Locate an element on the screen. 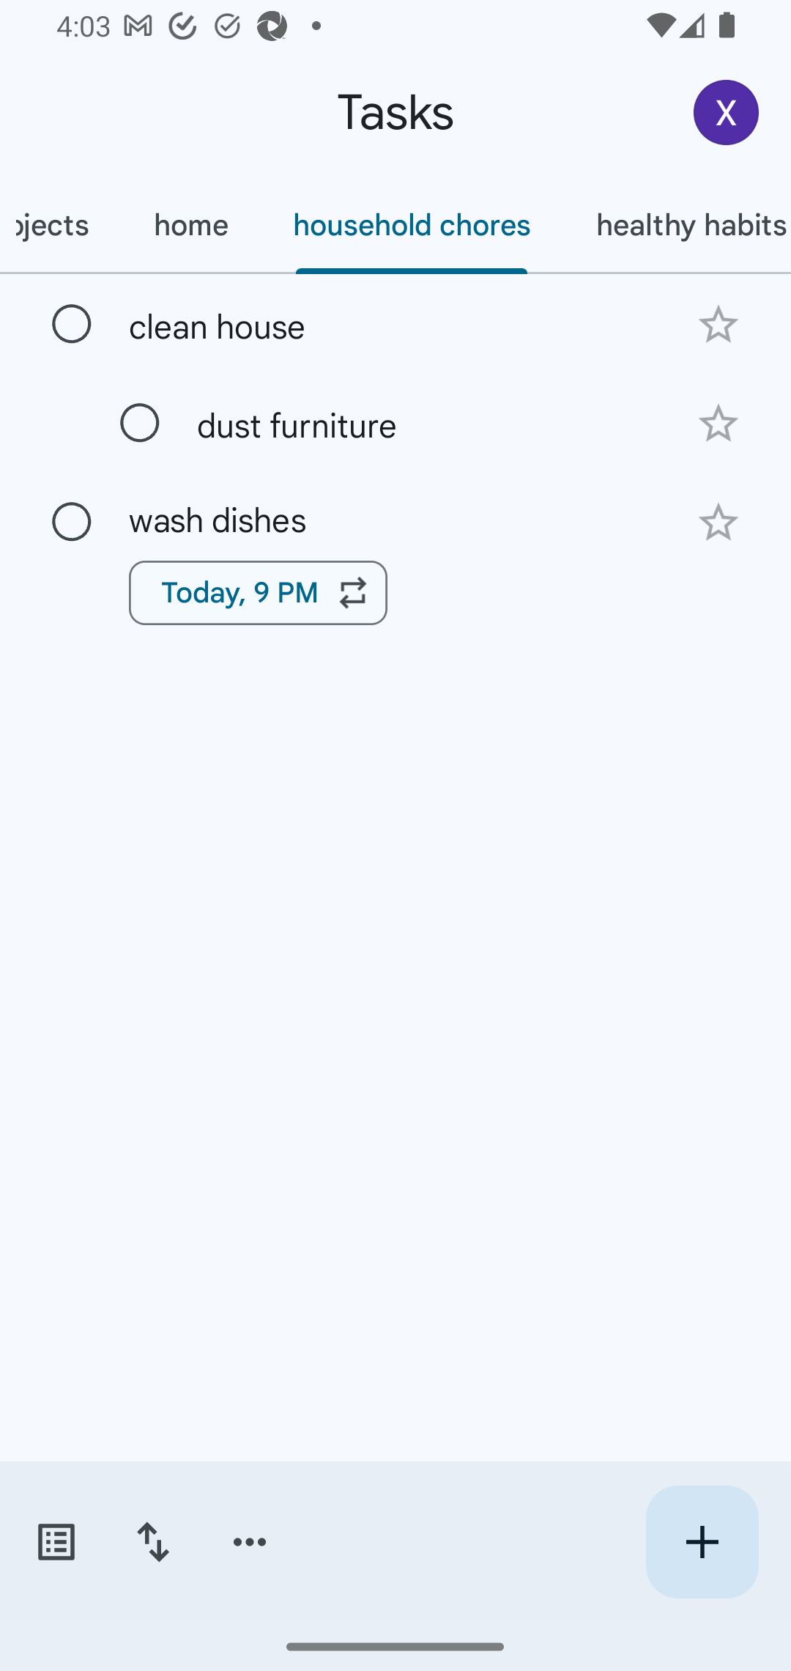  Mark as complete is located at coordinates (72, 325).